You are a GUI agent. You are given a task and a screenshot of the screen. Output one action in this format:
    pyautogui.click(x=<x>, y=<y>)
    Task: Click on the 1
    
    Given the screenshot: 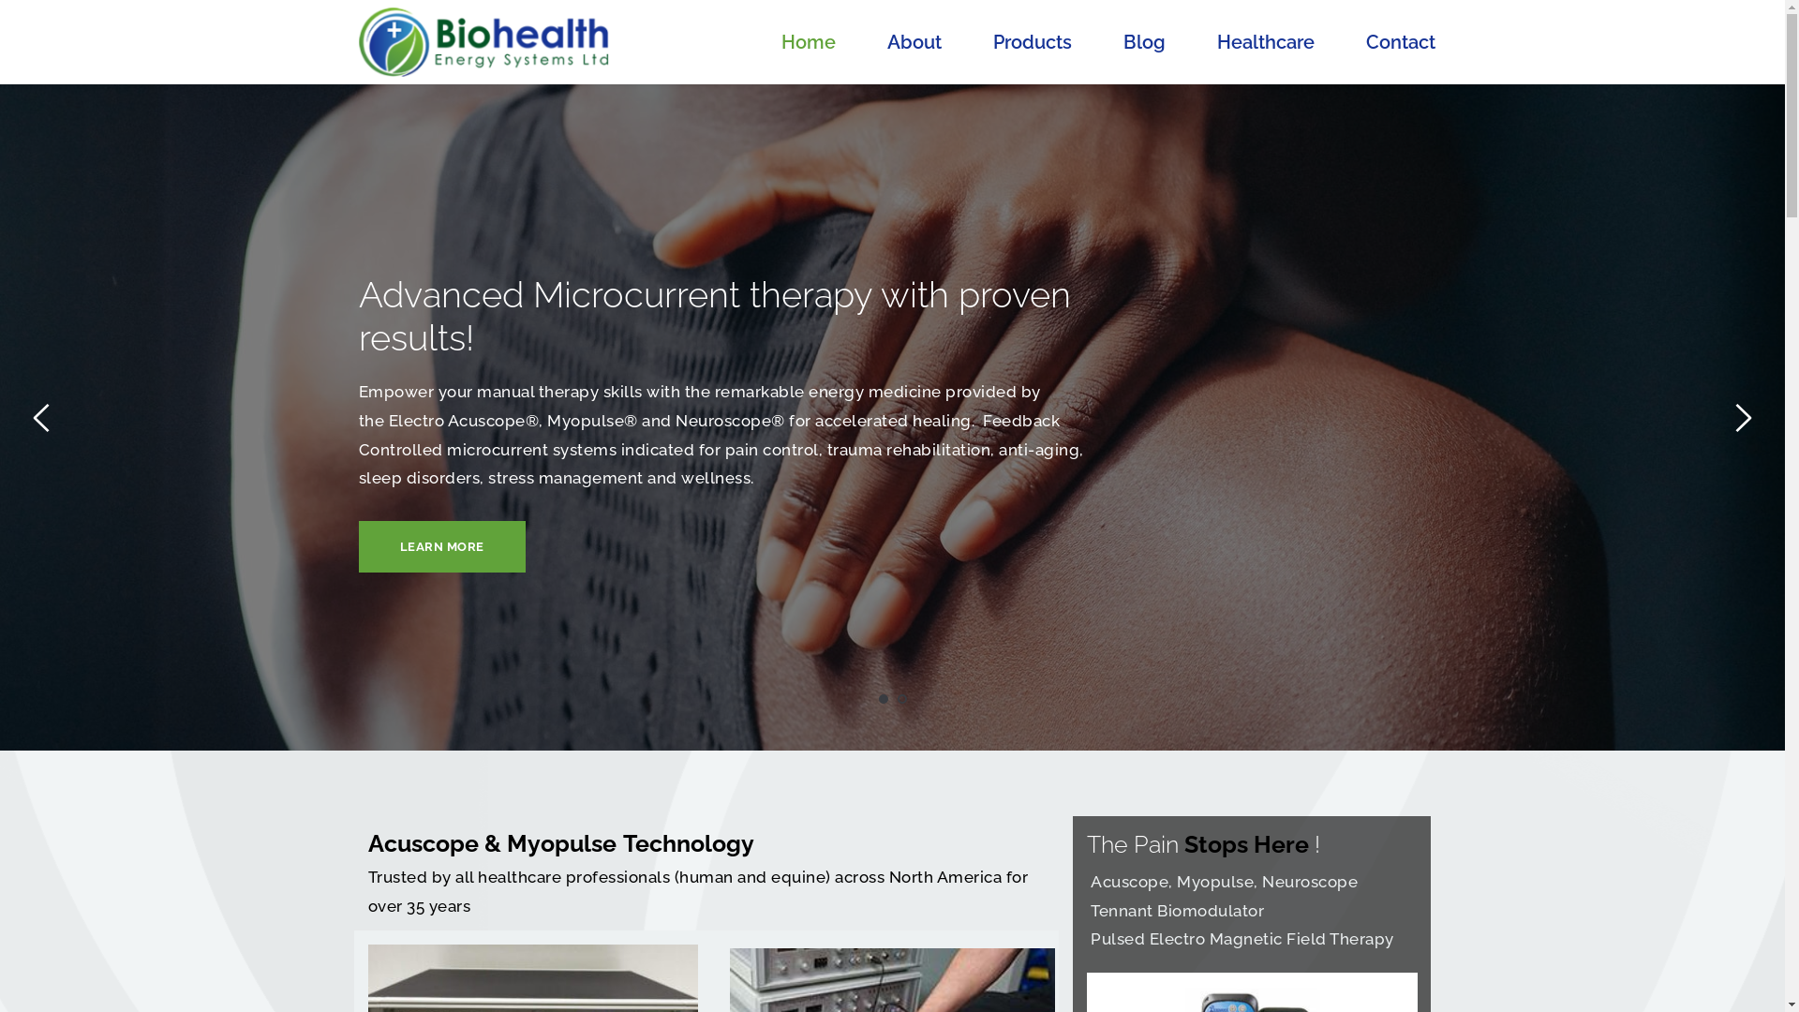 What is the action you would take?
    pyautogui.click(x=884, y=699)
    